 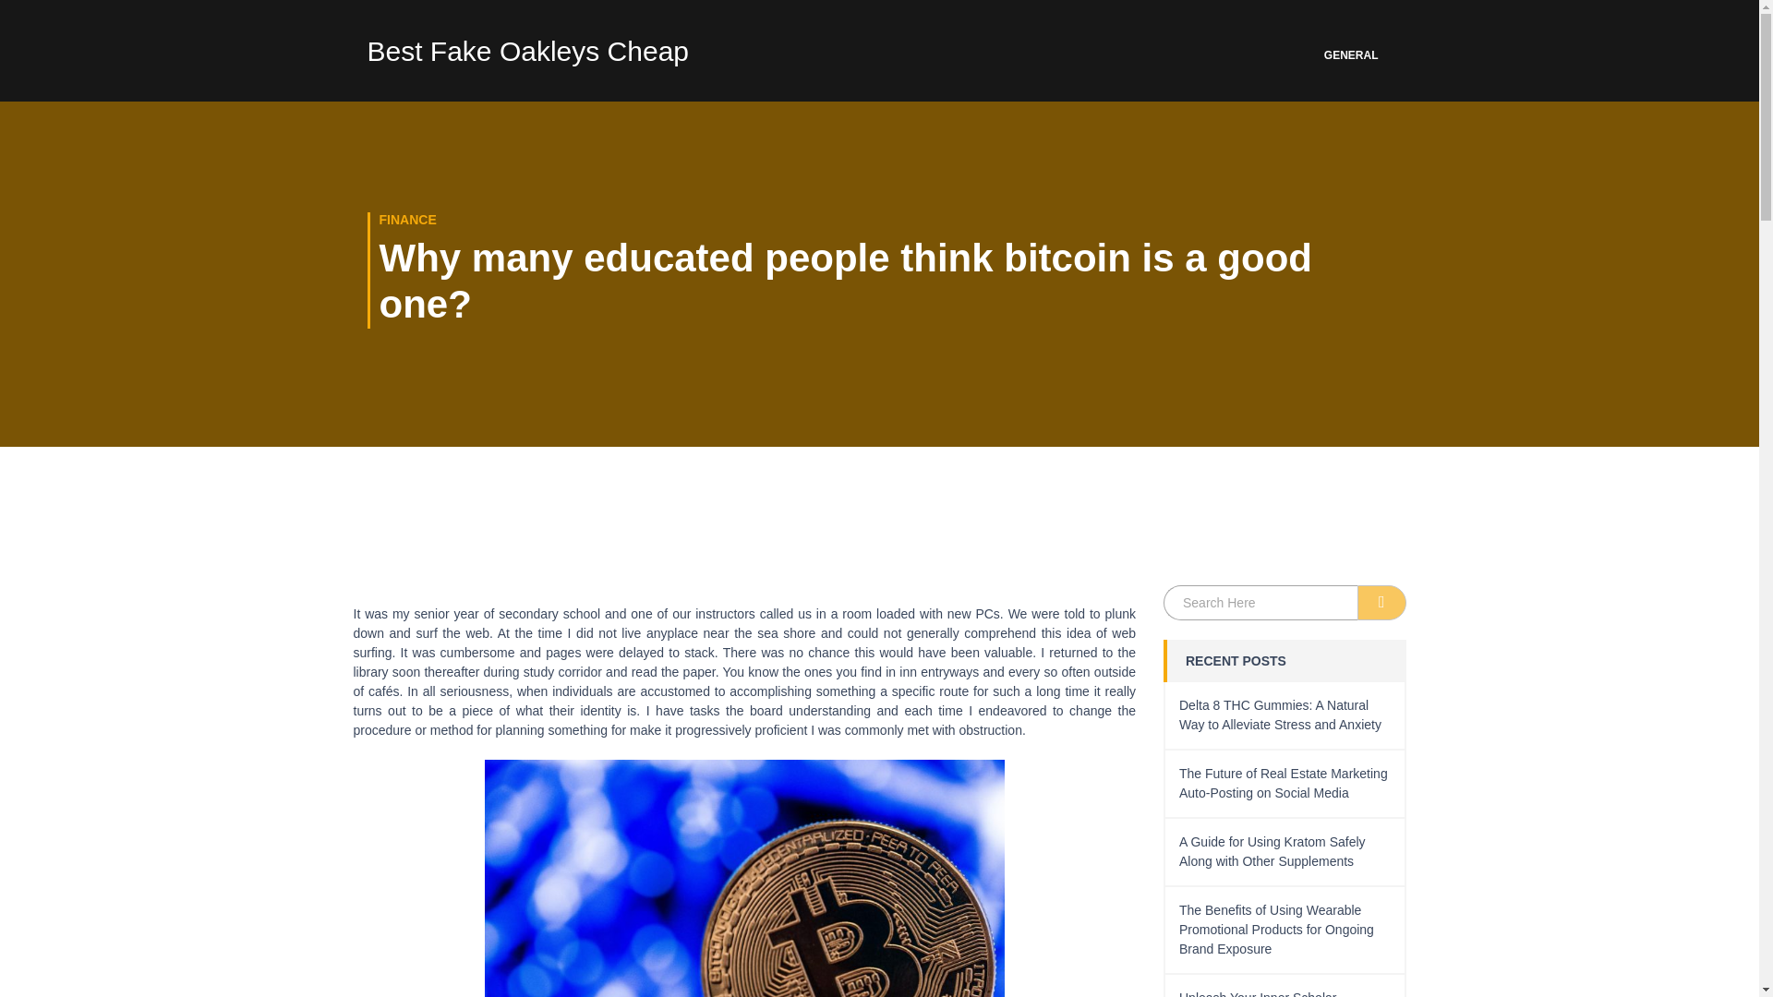 What do you see at coordinates (1272, 851) in the screenshot?
I see `A Guide for Using Kratom Safely Along with Other Supplements` at bounding box center [1272, 851].